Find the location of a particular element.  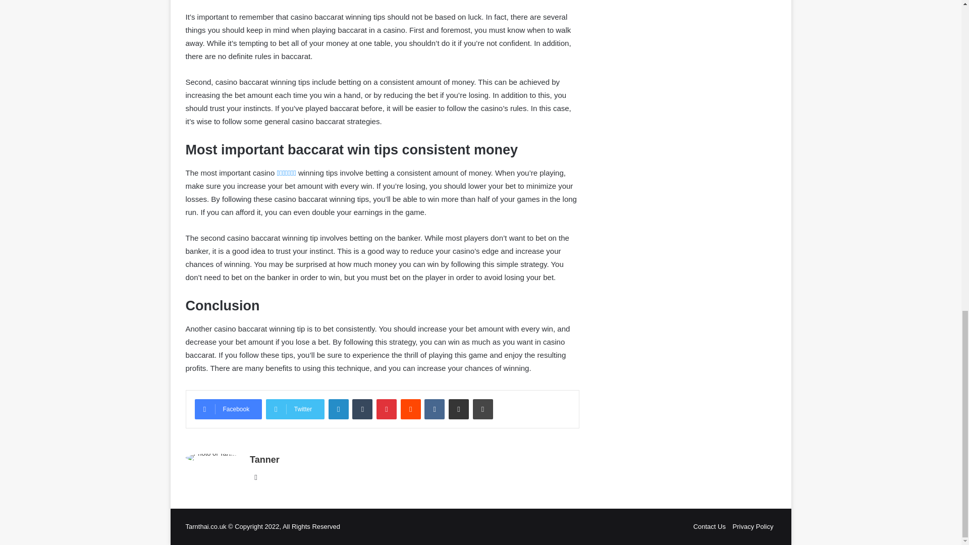

Website is located at coordinates (255, 477).